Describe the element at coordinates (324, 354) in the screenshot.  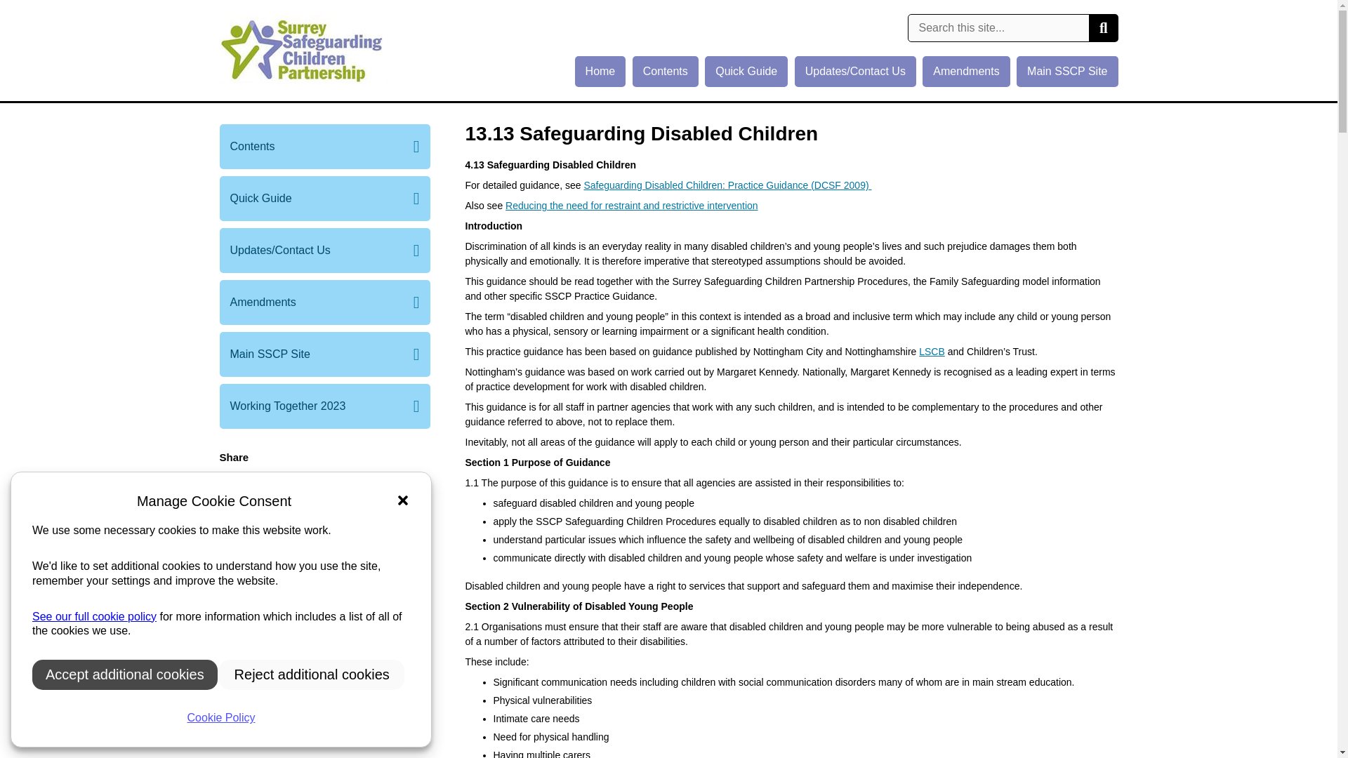
I see `Main SSCP Site` at that location.